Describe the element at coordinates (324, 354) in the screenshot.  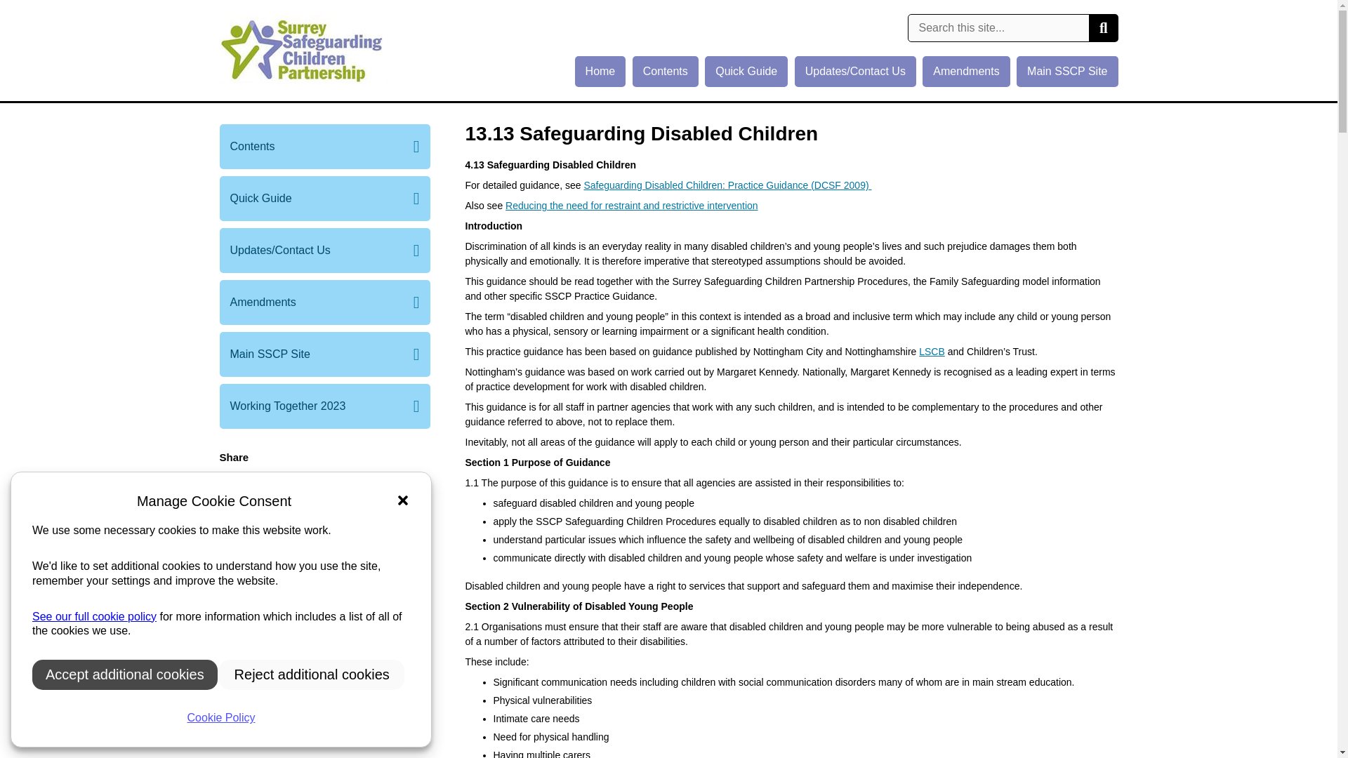
I see `Main SSCP Site` at that location.